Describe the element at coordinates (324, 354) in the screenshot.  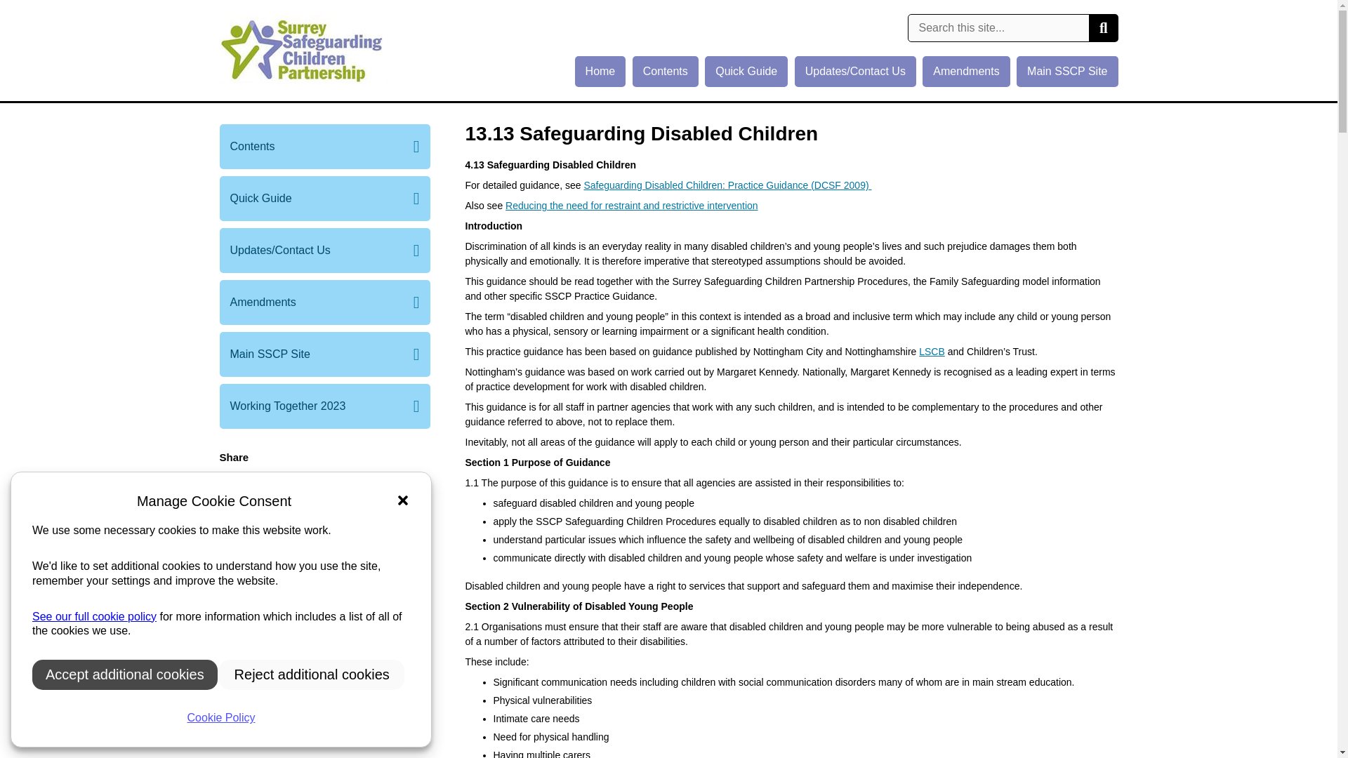
I see `Main SSCP Site` at that location.